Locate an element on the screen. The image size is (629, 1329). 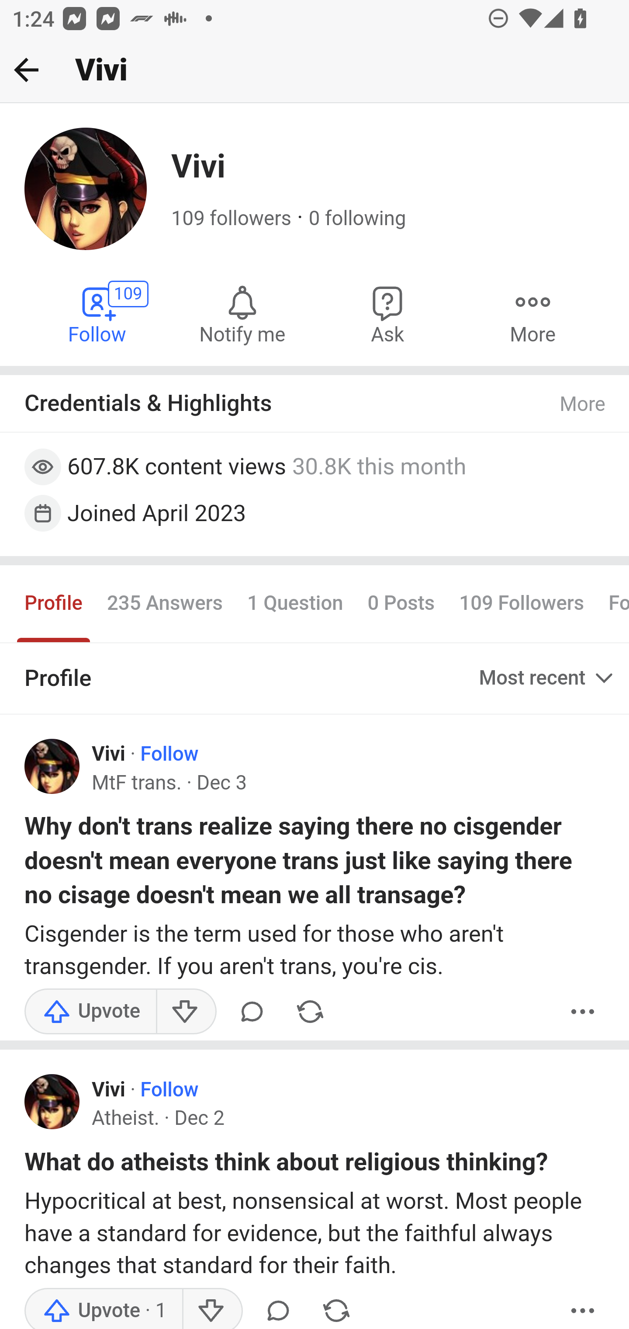
Profile is located at coordinates (54, 604).